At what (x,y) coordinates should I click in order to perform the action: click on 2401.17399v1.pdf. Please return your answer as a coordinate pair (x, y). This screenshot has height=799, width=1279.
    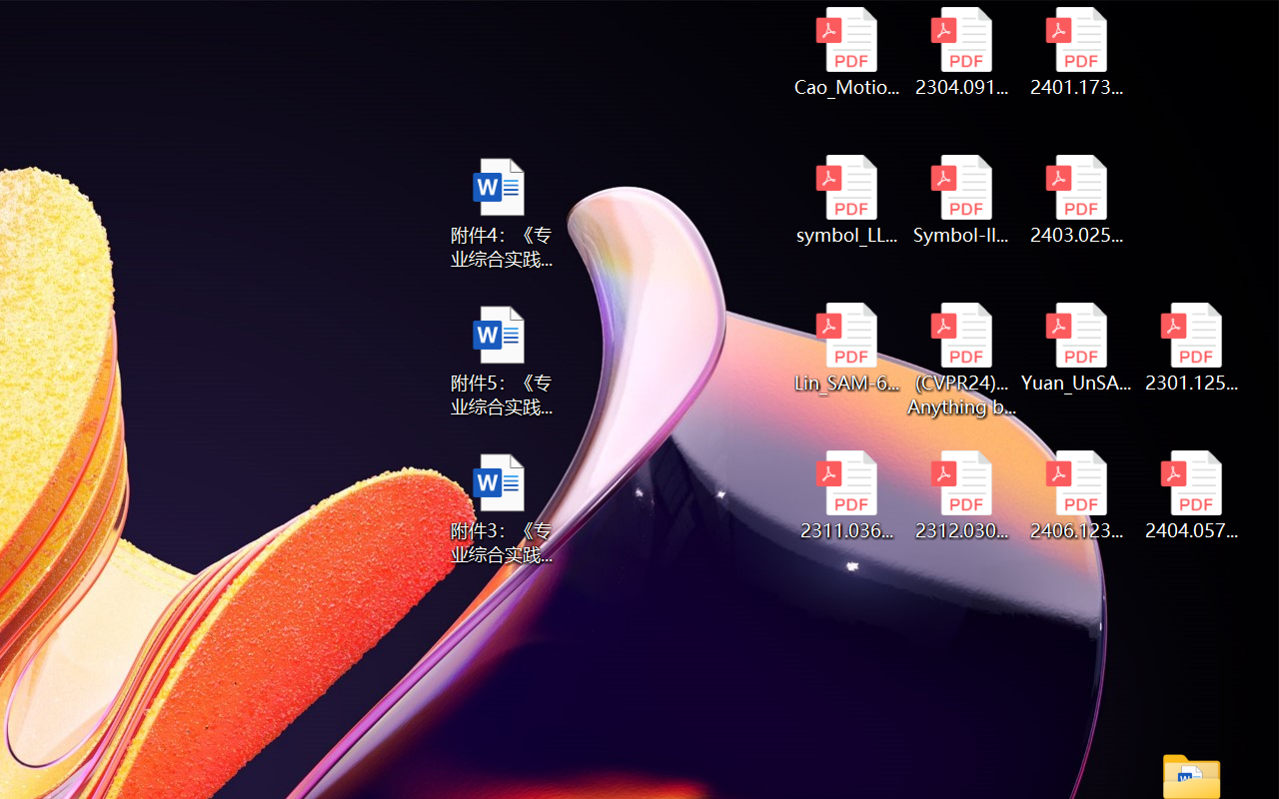
    Looking at the image, I should click on (1077, 52).